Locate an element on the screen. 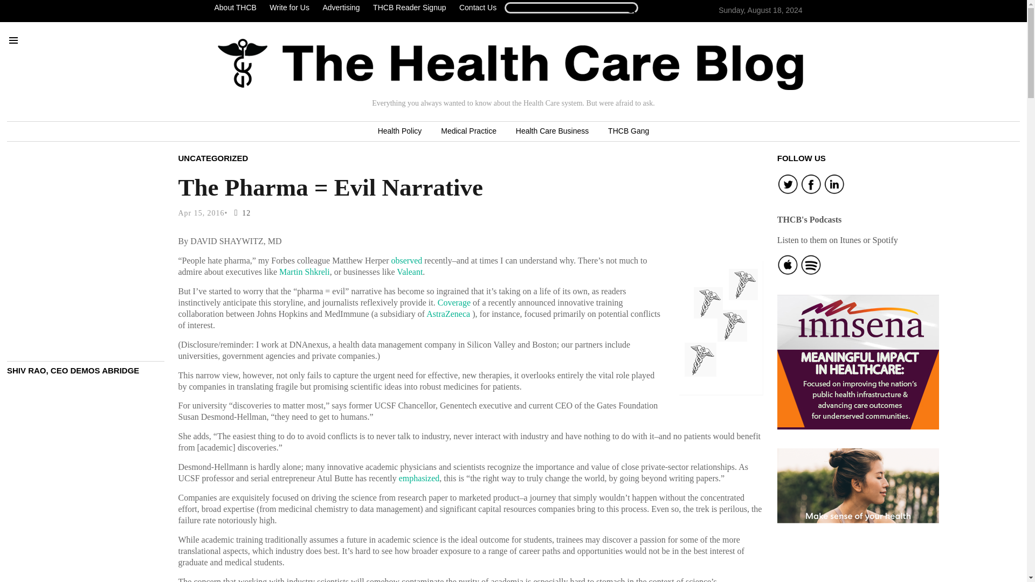 The height and width of the screenshot is (582, 1035). Write for Us is located at coordinates (289, 8).